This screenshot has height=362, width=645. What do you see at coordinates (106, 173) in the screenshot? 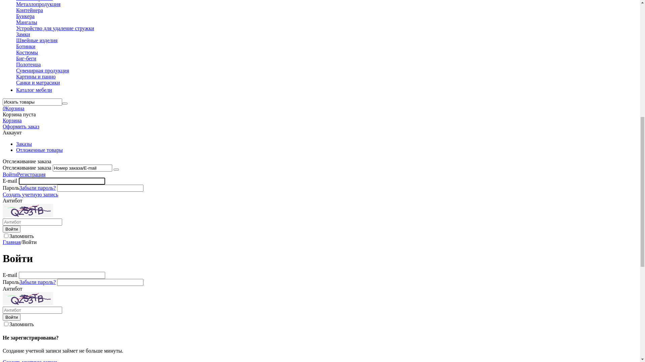
I see `vi.ik12.omts@din.gov.by` at bounding box center [106, 173].